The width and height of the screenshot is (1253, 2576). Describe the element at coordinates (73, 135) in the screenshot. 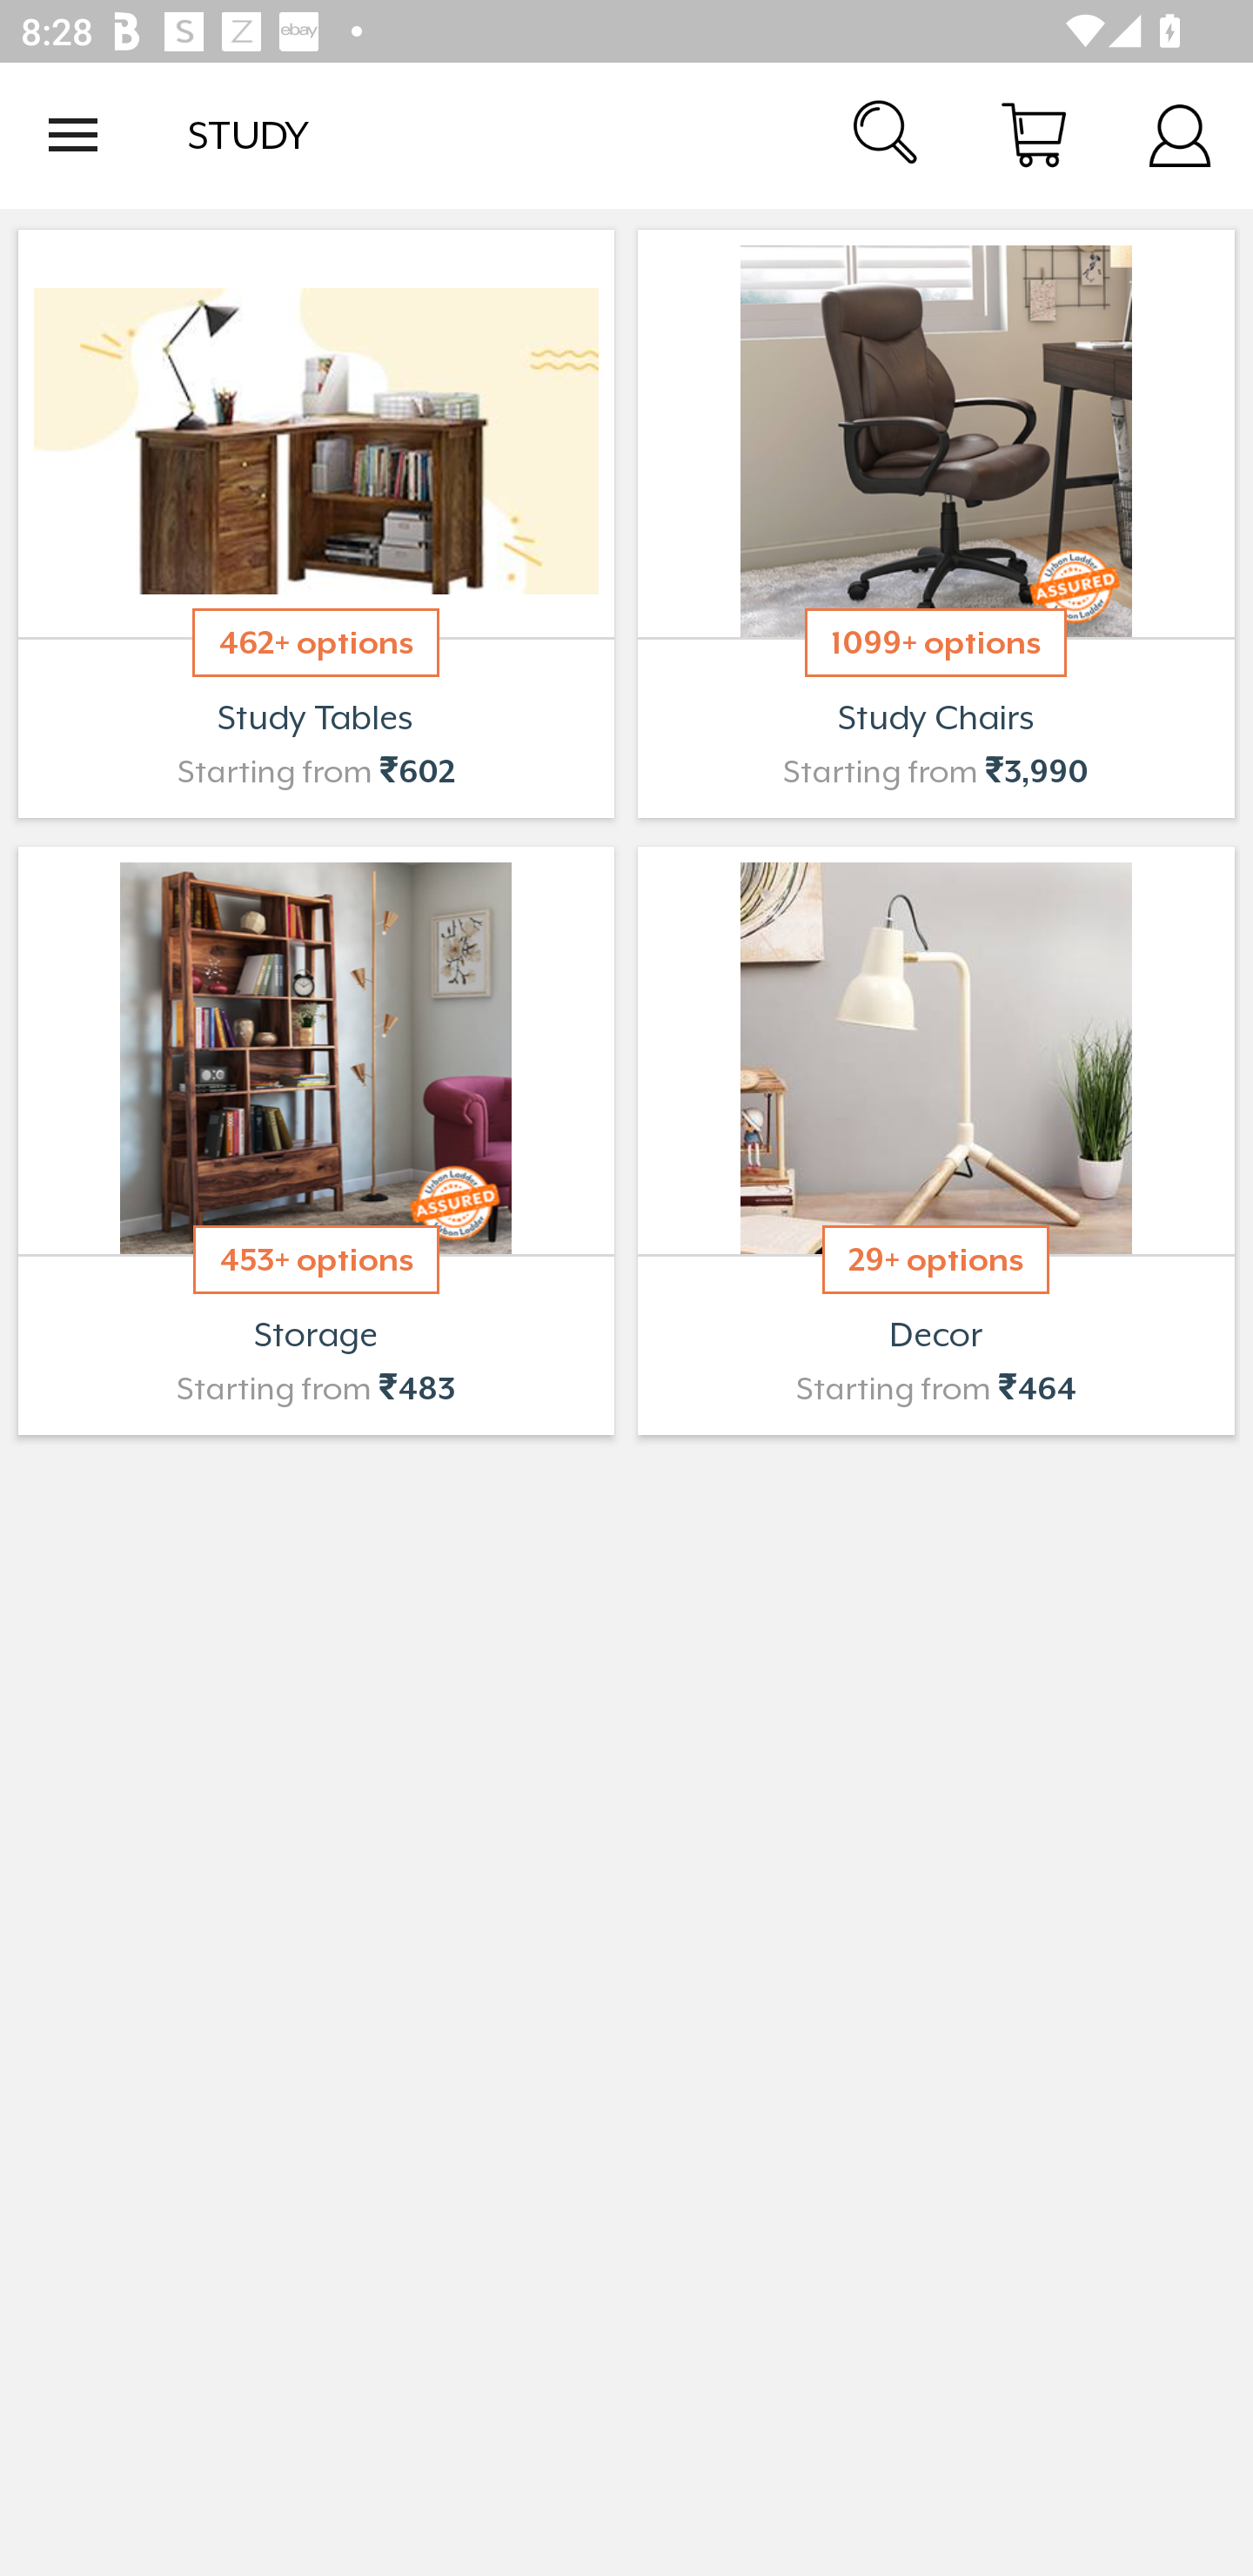

I see `Open navigation drawer` at that location.